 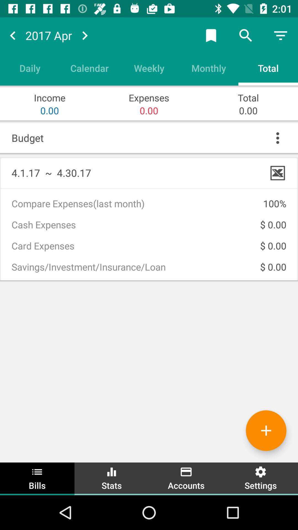 What do you see at coordinates (85, 35) in the screenshot?
I see `go to next month` at bounding box center [85, 35].